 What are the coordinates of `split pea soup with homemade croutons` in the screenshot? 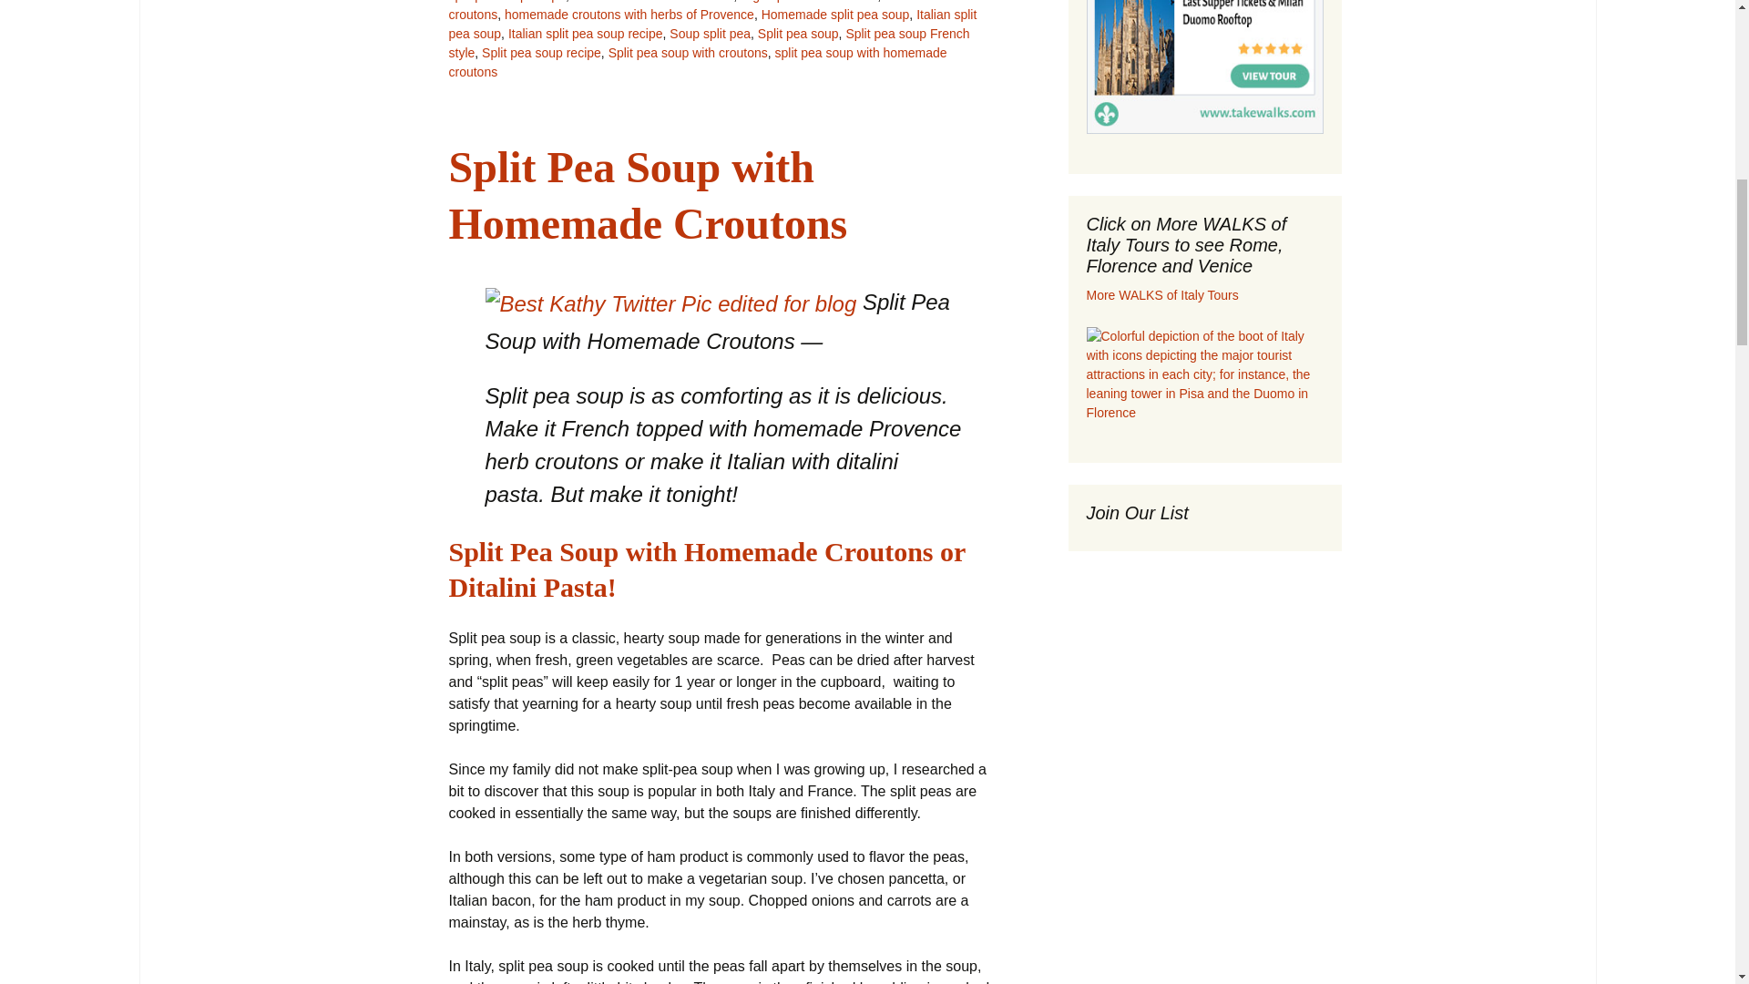 It's located at (696, 62).